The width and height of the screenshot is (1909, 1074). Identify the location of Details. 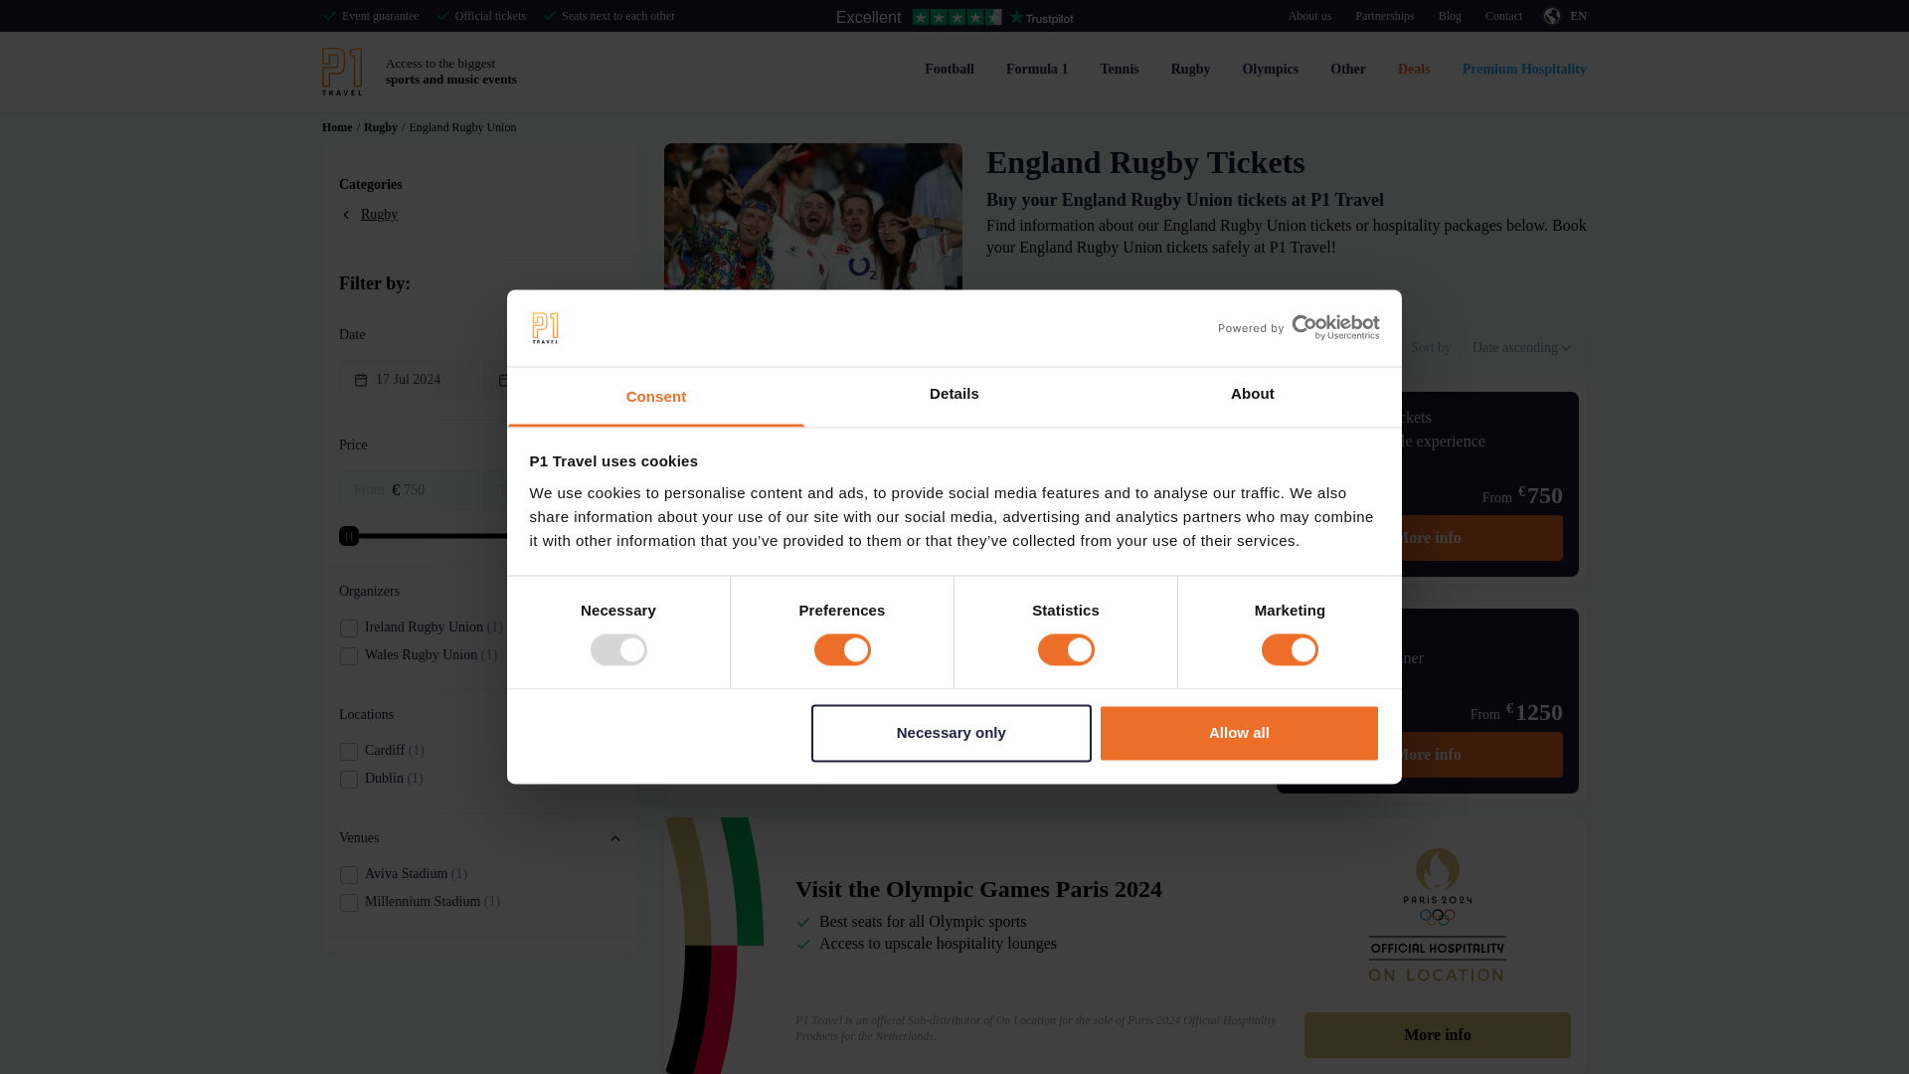
(954, 396).